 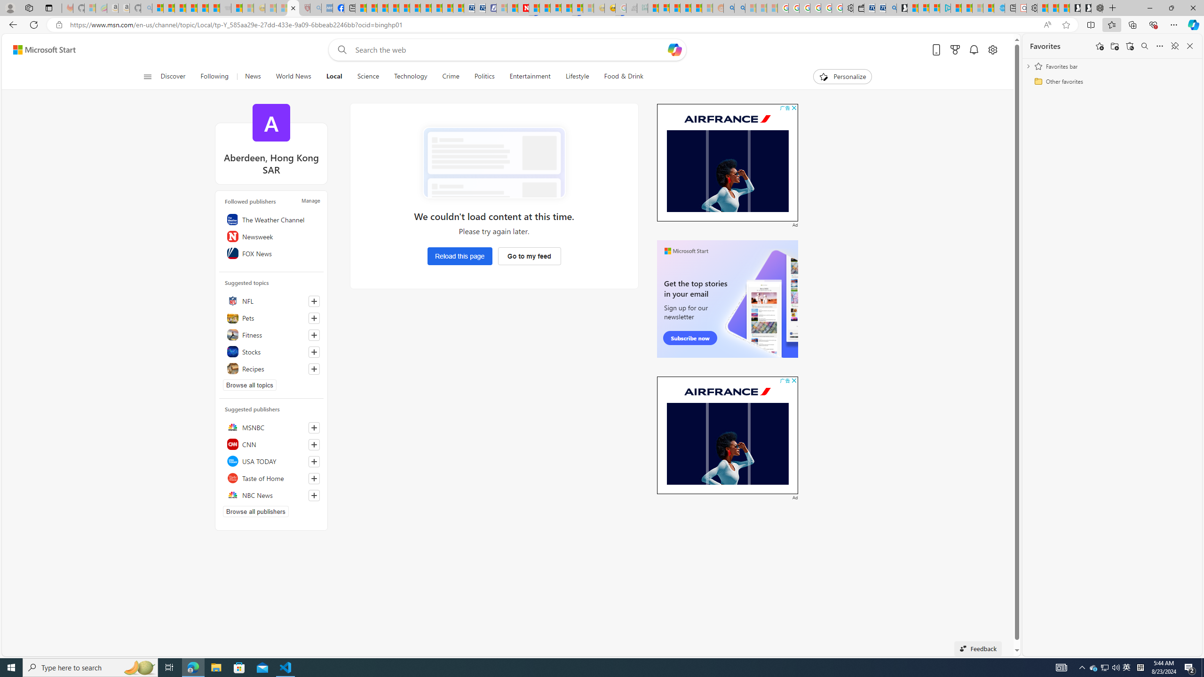 What do you see at coordinates (249, 385) in the screenshot?
I see `Browse all topics` at bounding box center [249, 385].